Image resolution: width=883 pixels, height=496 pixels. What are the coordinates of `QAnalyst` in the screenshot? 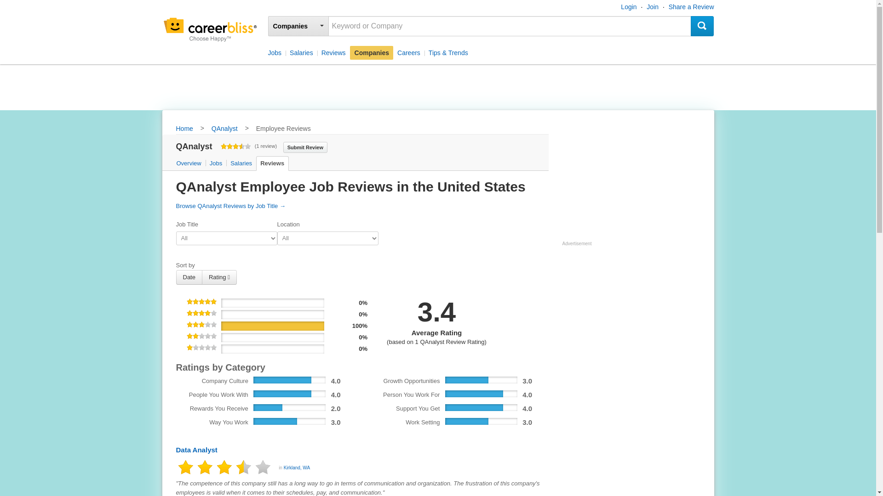 It's located at (224, 129).